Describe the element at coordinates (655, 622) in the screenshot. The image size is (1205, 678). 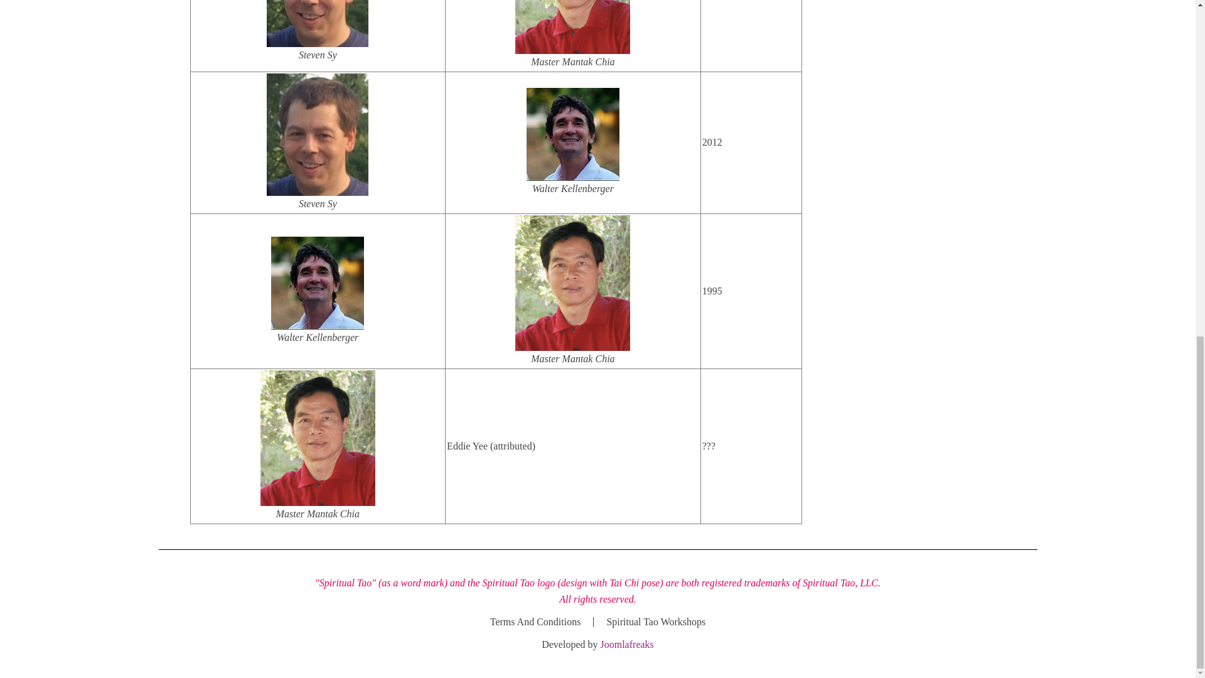
I see `Spiritual Tao Workshops` at that location.